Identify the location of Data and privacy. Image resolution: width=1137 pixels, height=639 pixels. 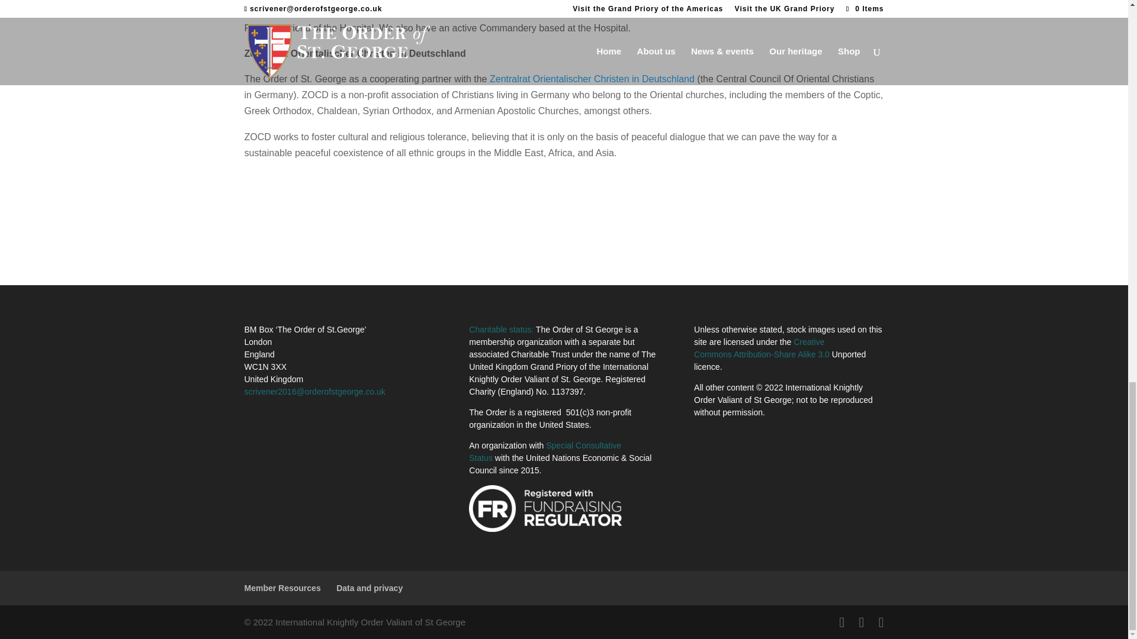
(370, 588).